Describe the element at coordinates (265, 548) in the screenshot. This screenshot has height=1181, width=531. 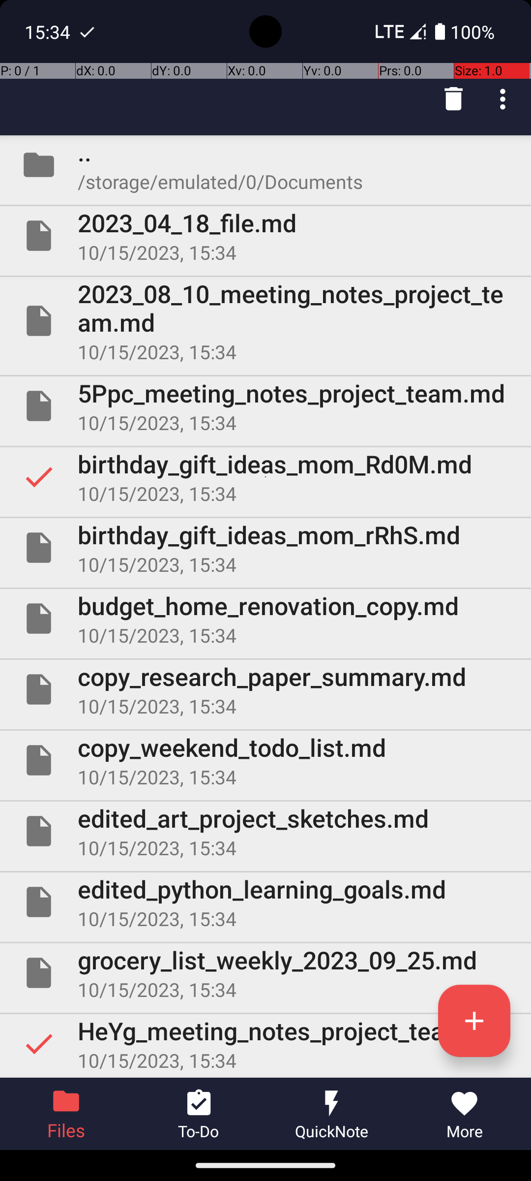
I see `File birthday_gift_ideas_mom_rRhS.md ` at that location.